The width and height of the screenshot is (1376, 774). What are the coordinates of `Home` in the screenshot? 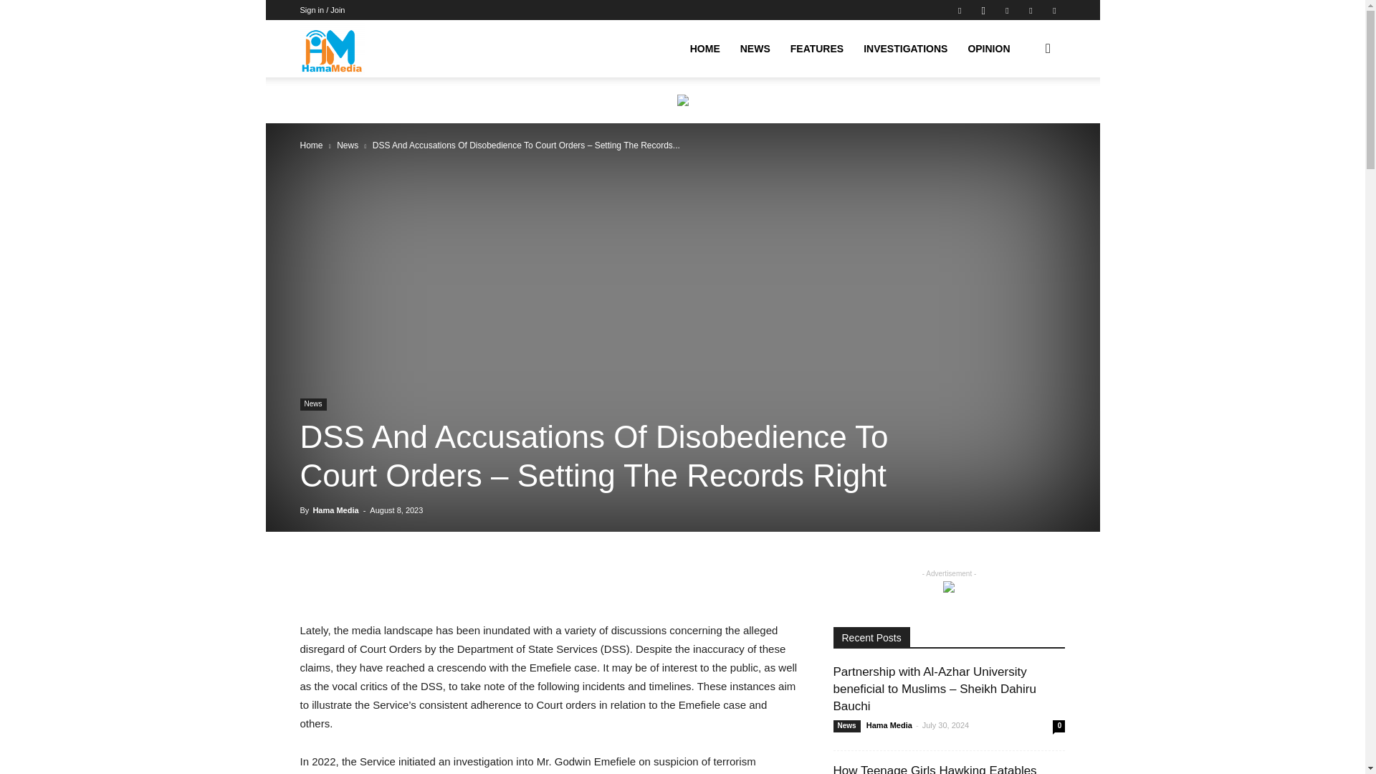 It's located at (311, 145).